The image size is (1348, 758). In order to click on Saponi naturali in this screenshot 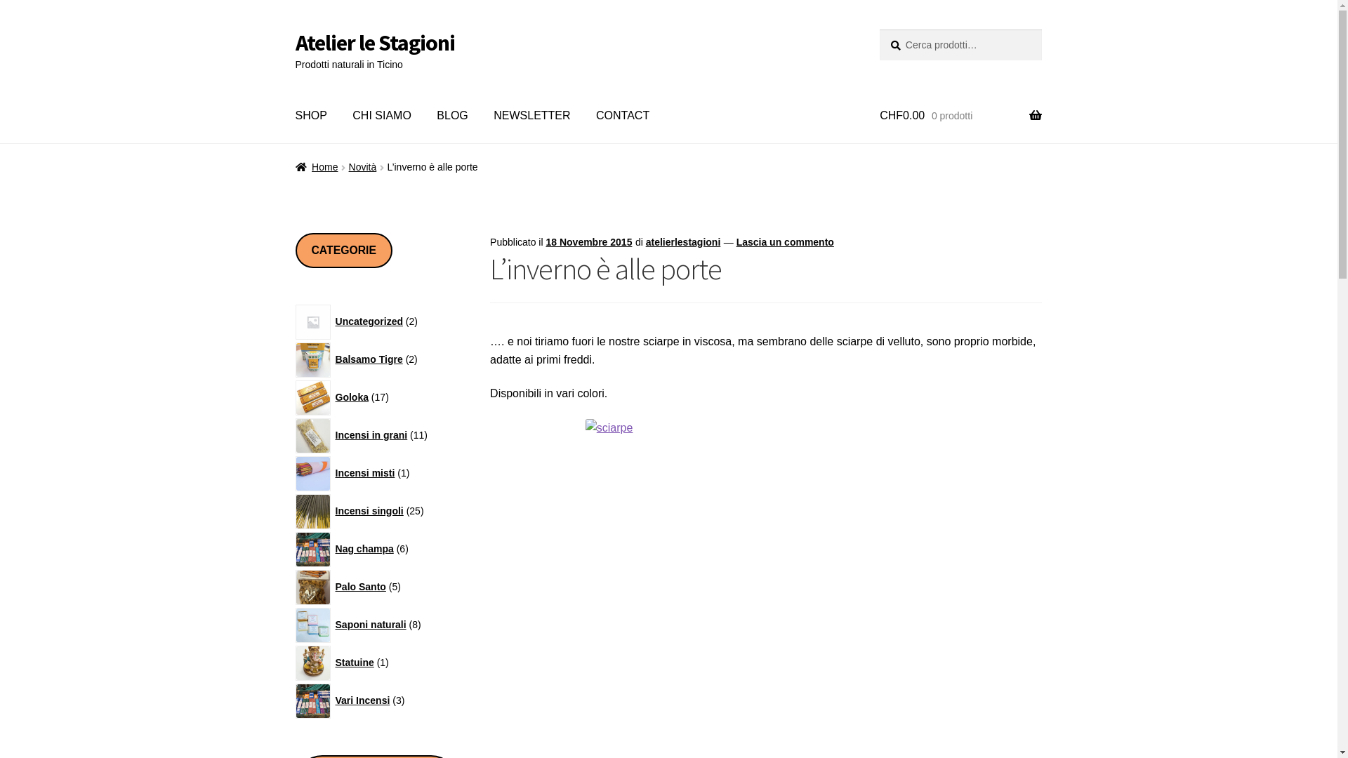, I will do `click(372, 625)`.